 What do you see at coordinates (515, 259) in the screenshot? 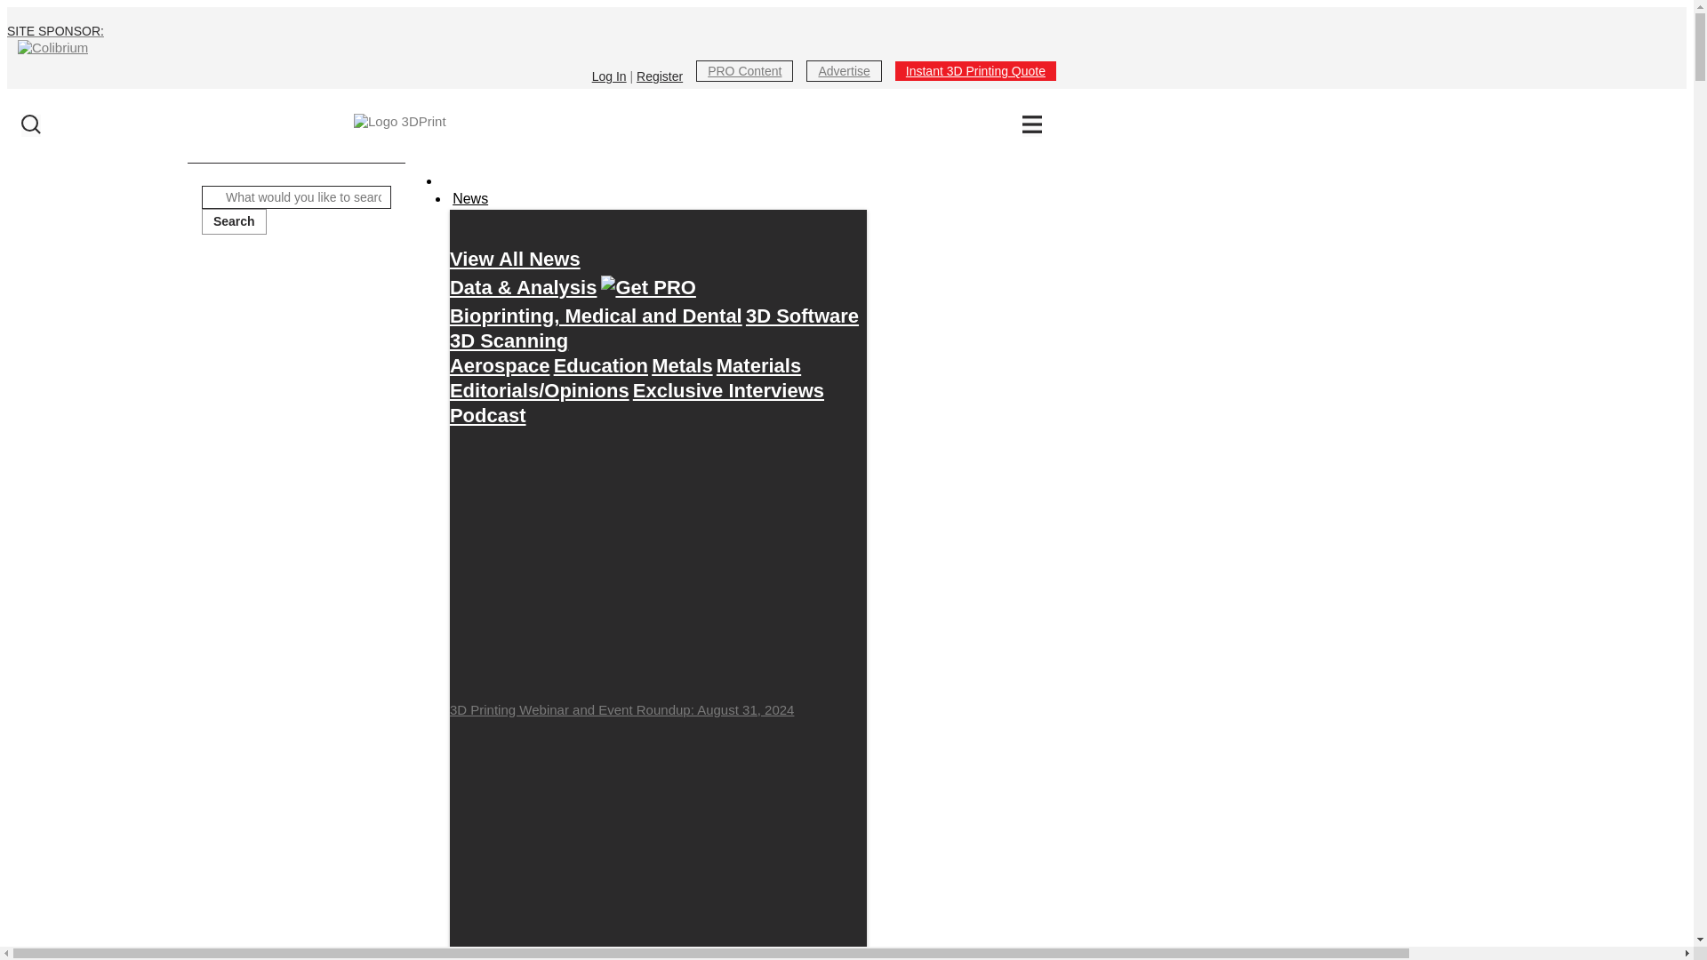
I see `View All News` at bounding box center [515, 259].